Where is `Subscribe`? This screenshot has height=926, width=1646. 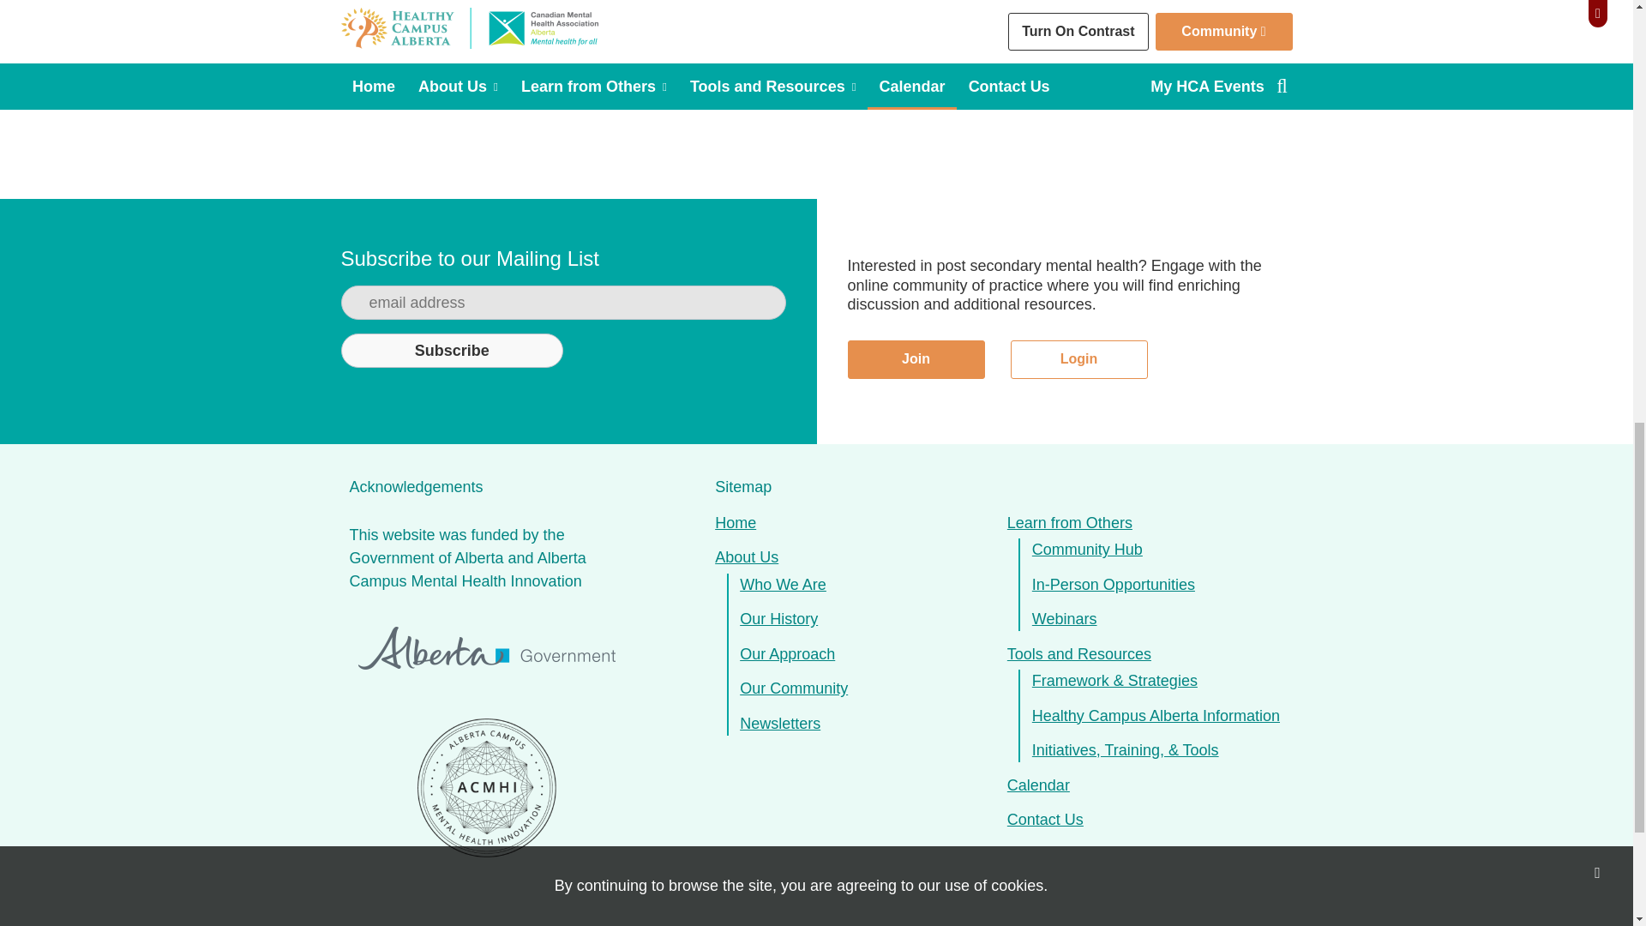
Subscribe is located at coordinates (453, 350).